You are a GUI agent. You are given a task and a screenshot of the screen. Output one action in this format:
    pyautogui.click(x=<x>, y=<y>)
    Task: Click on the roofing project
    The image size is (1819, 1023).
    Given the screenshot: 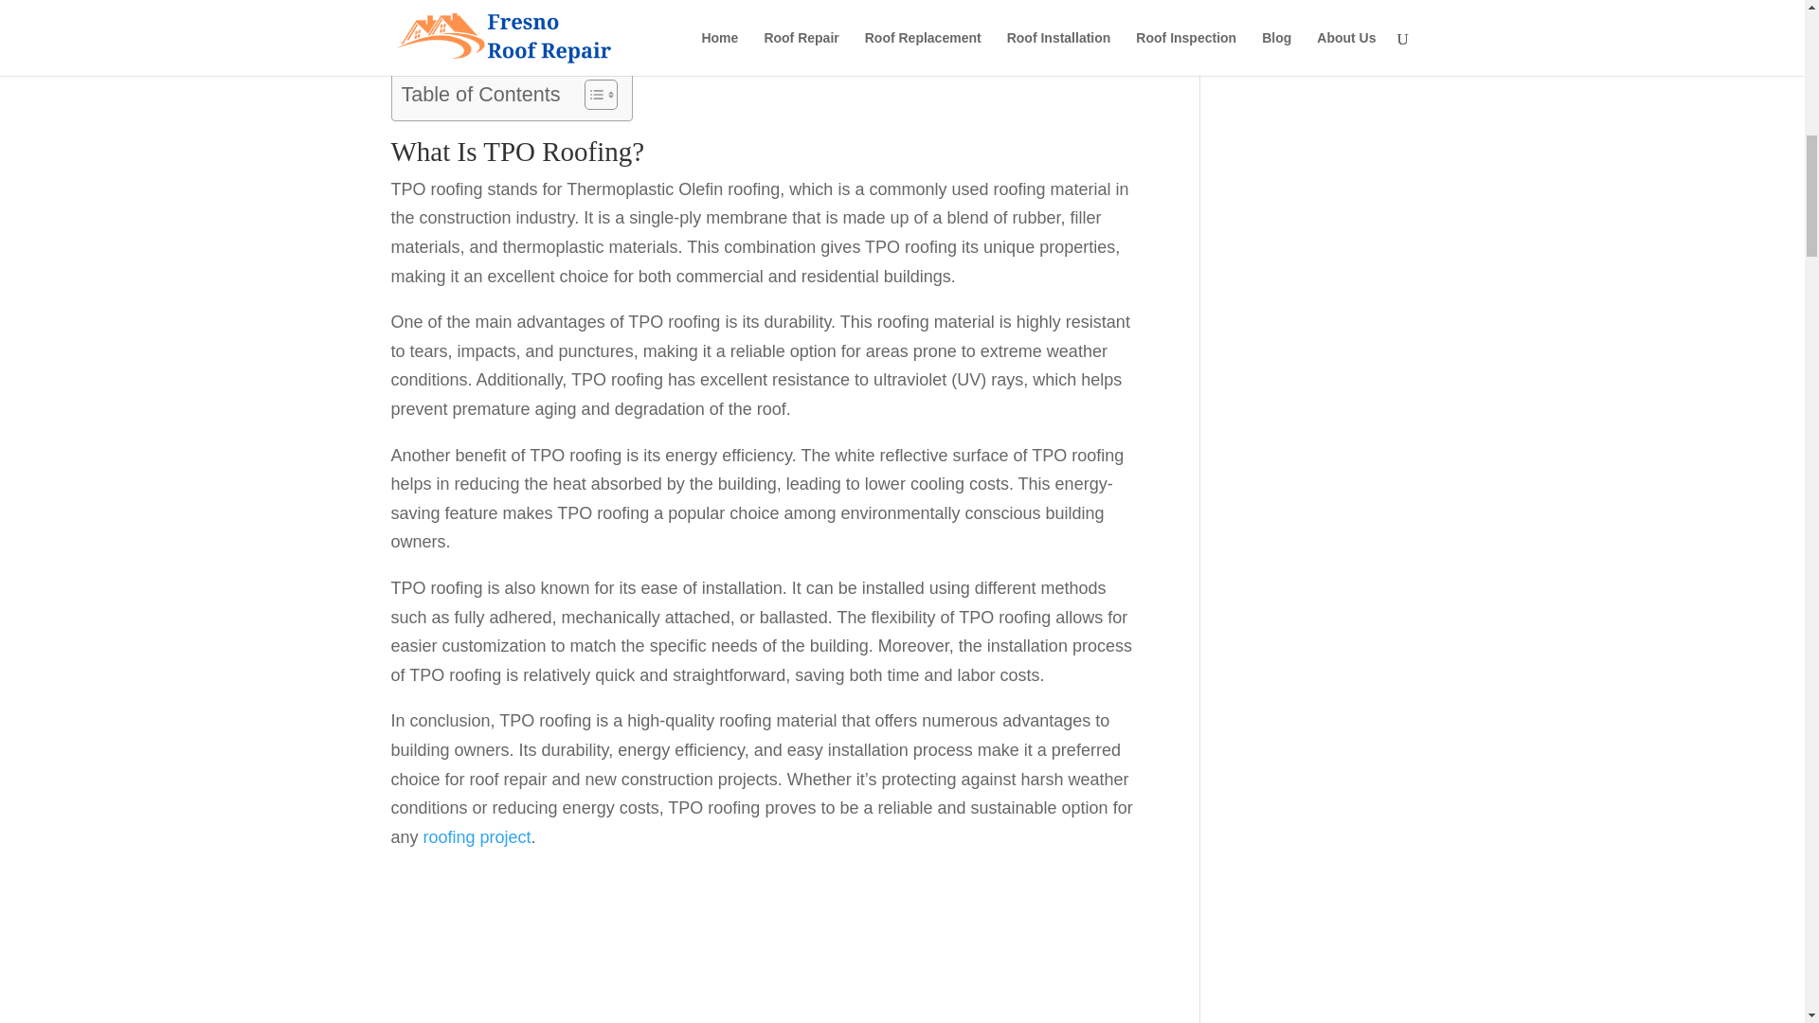 What is the action you would take?
    pyautogui.click(x=477, y=837)
    